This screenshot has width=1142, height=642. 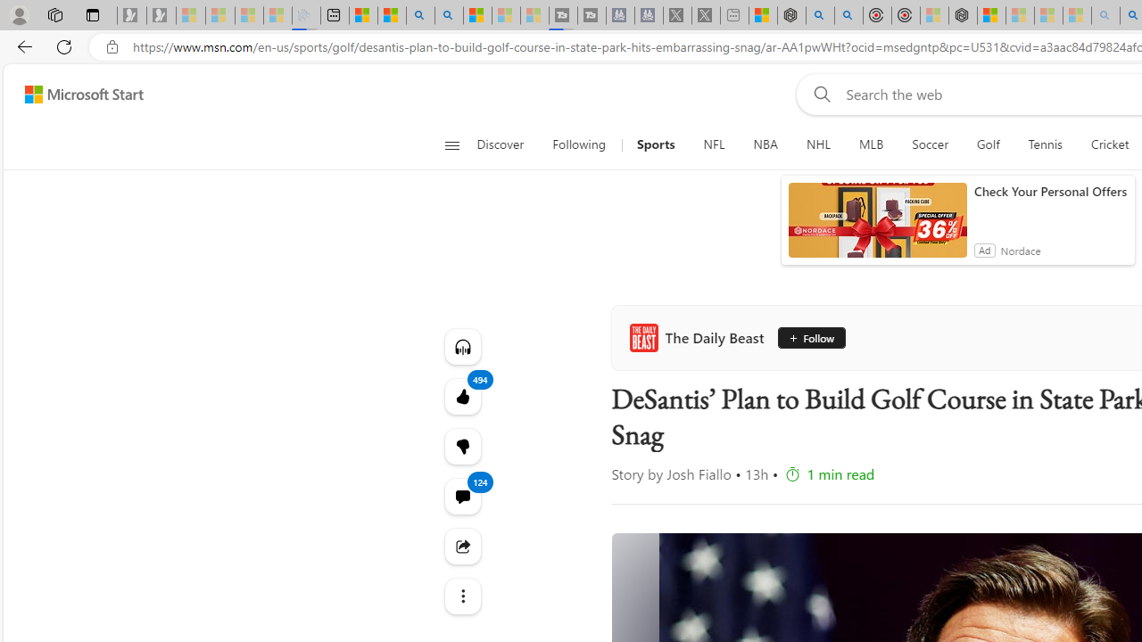 What do you see at coordinates (1105, 16) in the screenshot?
I see `amazon - Search - Sleeping` at bounding box center [1105, 16].